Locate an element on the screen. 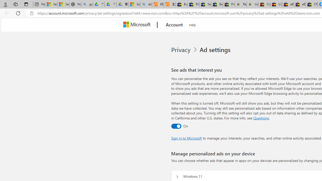 This screenshot has width=322, height=181. Account is located at coordinates (174, 25).